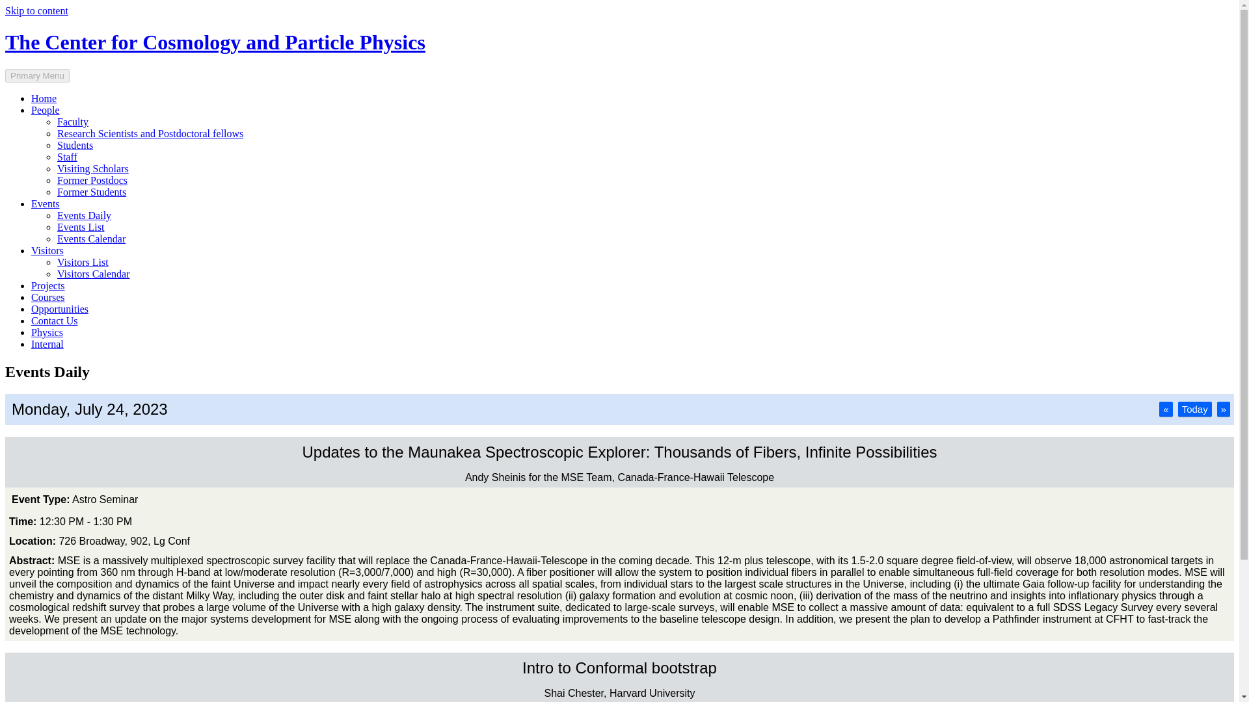 This screenshot has height=702, width=1249. Describe the element at coordinates (84, 215) in the screenshot. I see `Events Daily` at that location.